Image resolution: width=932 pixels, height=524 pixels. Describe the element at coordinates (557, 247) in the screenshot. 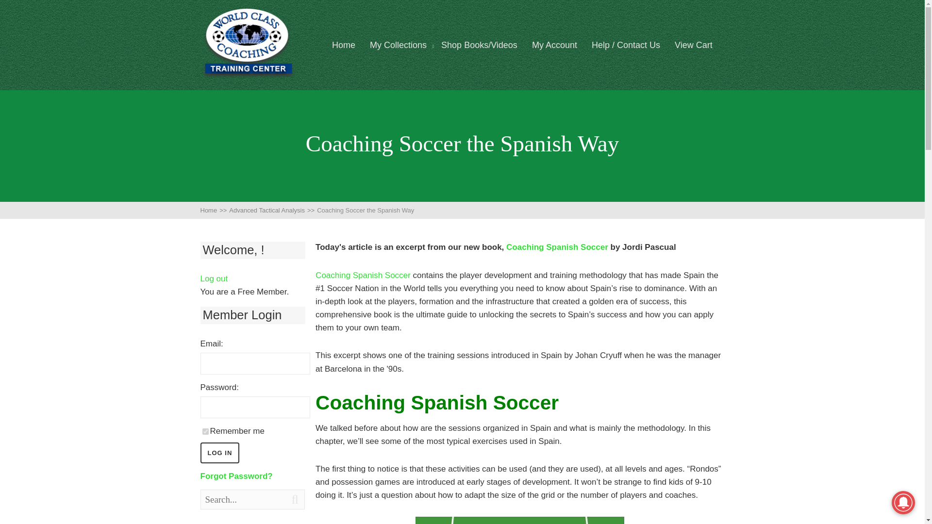

I see `Coaching Spanish Soccer` at that location.